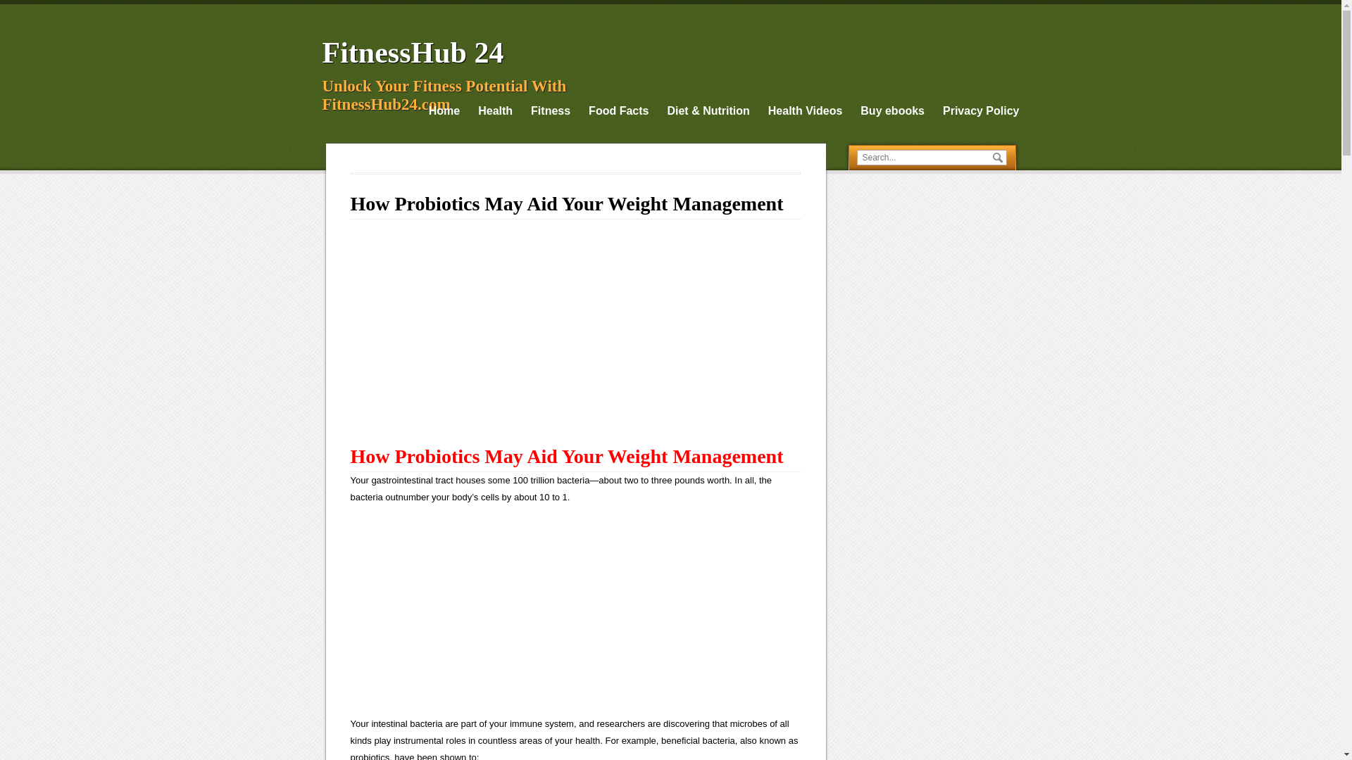 Image resolution: width=1352 pixels, height=760 pixels. What do you see at coordinates (551, 110) in the screenshot?
I see `Fitness` at bounding box center [551, 110].